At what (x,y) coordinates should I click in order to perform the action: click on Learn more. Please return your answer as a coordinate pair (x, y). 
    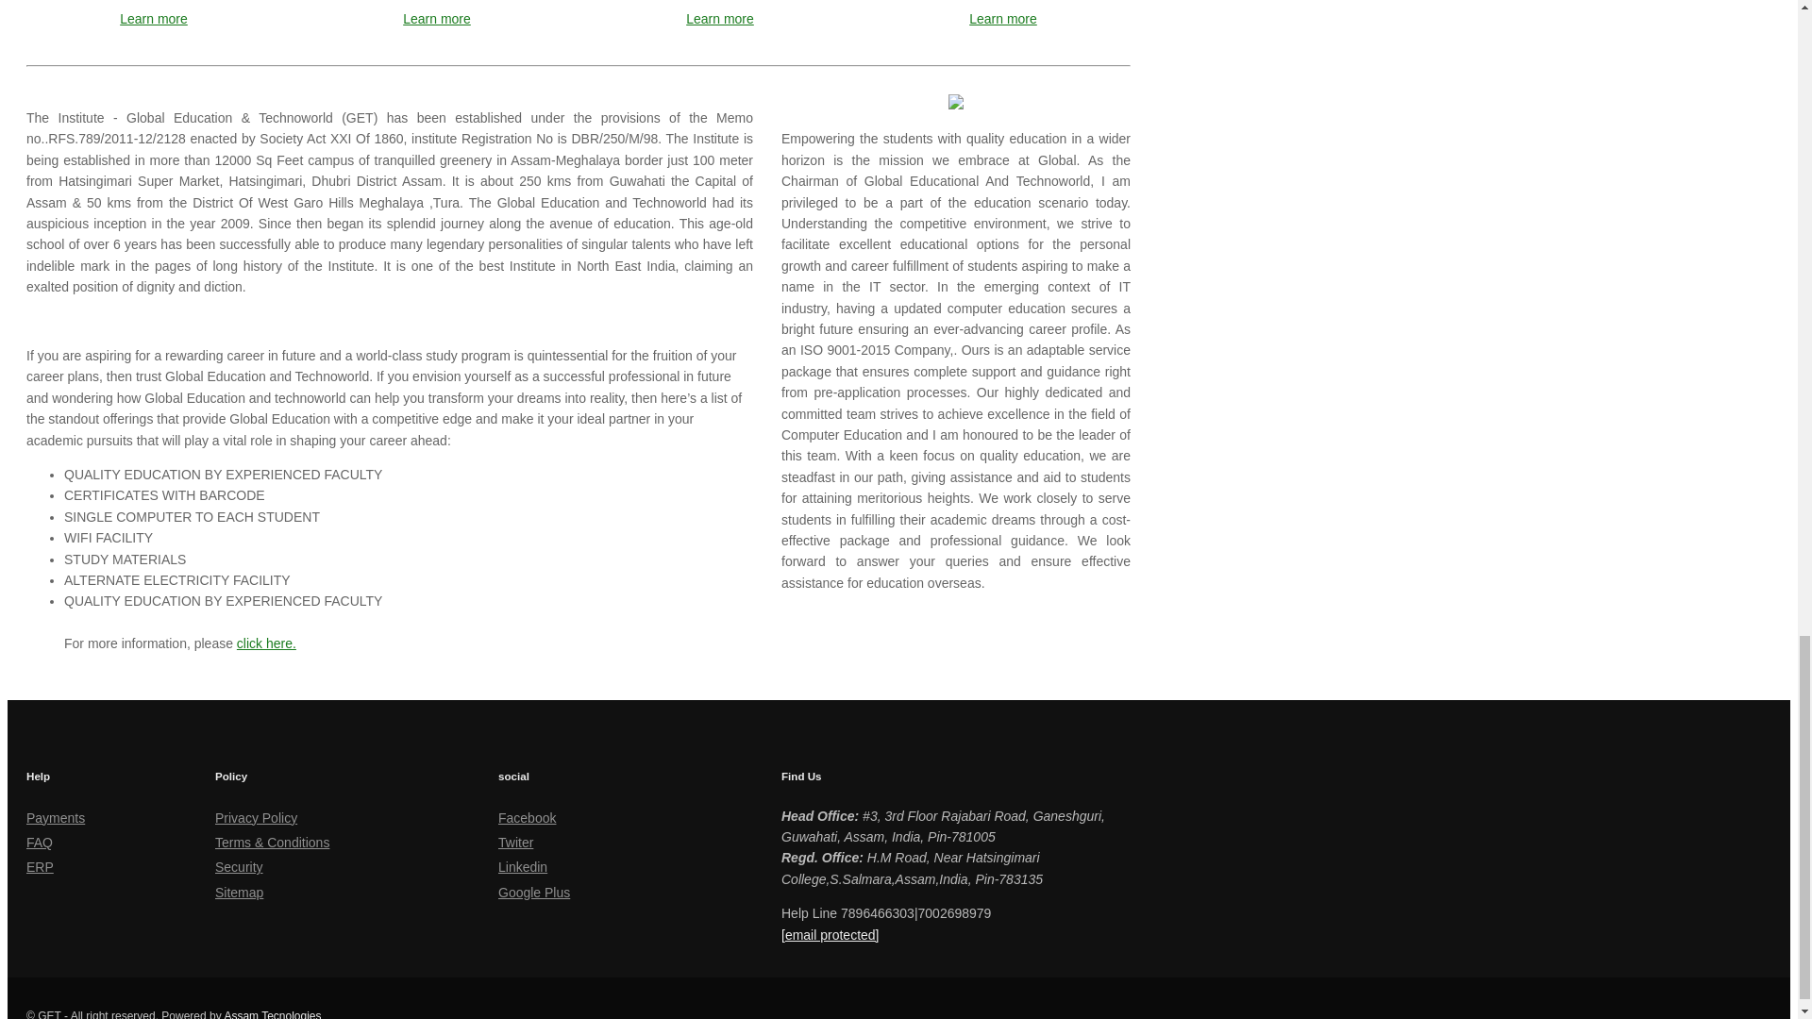
    Looking at the image, I should click on (153, 19).